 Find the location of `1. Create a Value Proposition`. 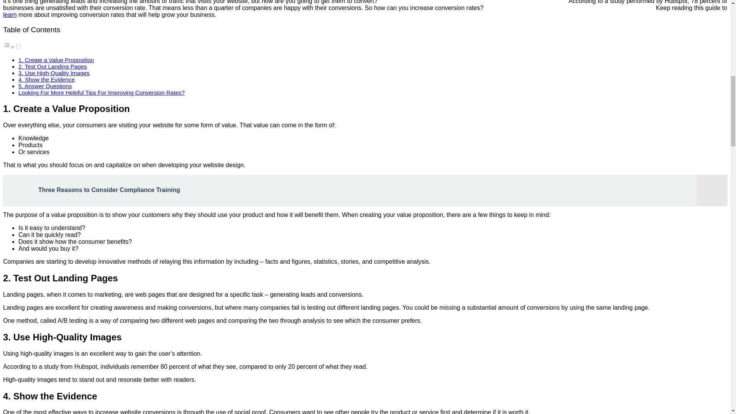

1. Create a Value Proposition is located at coordinates (56, 60).